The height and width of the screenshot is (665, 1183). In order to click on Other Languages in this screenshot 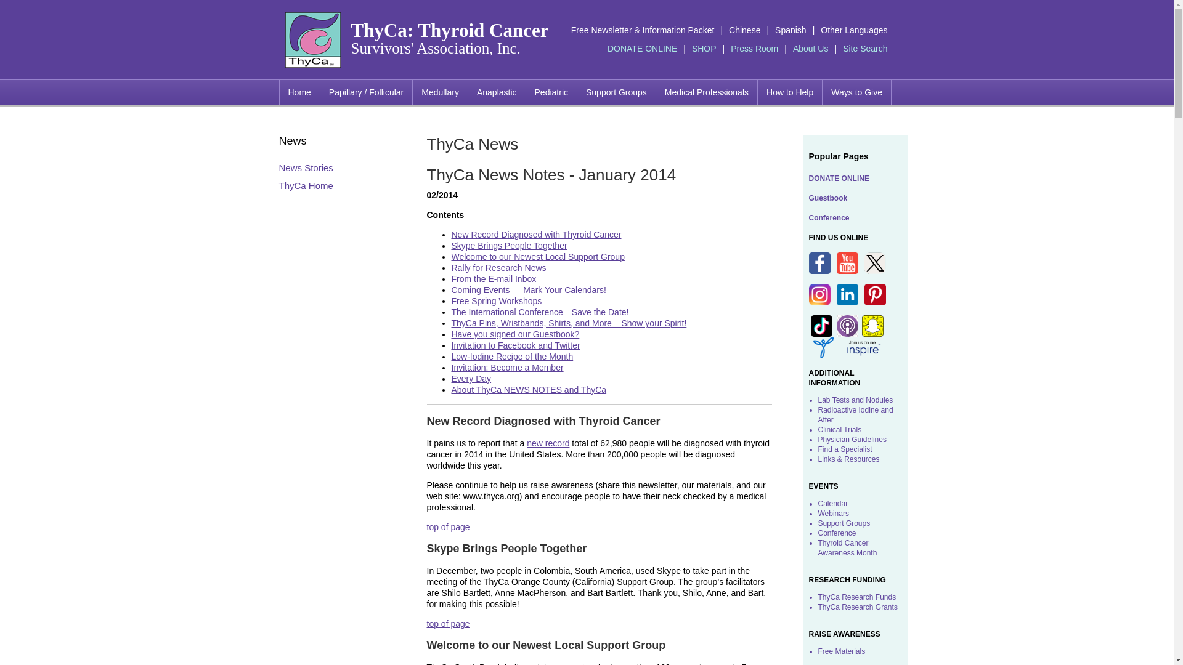, I will do `click(854, 30)`.